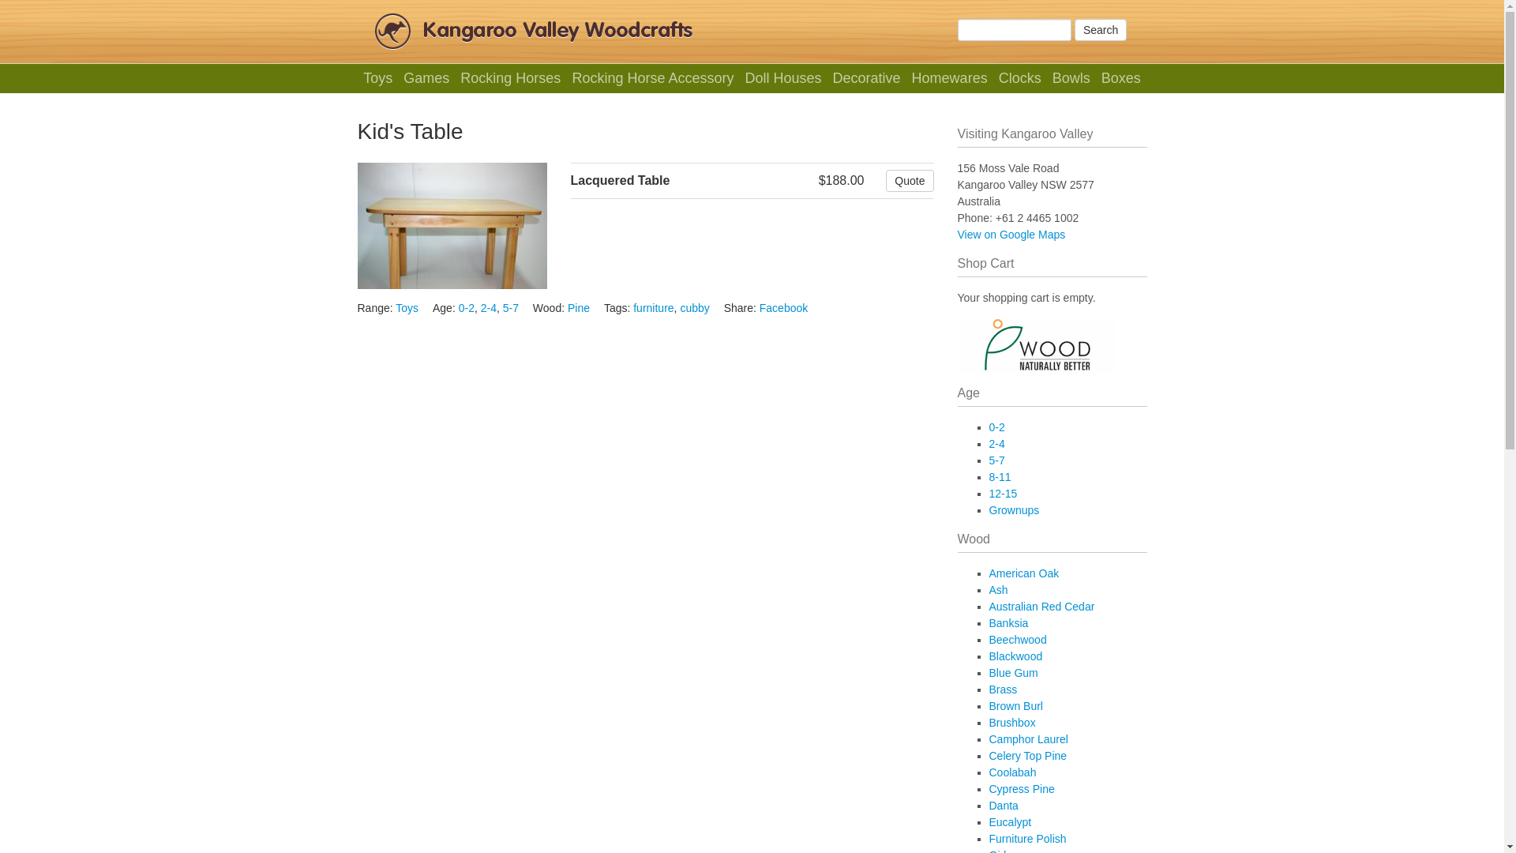 The image size is (1516, 853). What do you see at coordinates (1011, 235) in the screenshot?
I see `View on Google Maps` at bounding box center [1011, 235].